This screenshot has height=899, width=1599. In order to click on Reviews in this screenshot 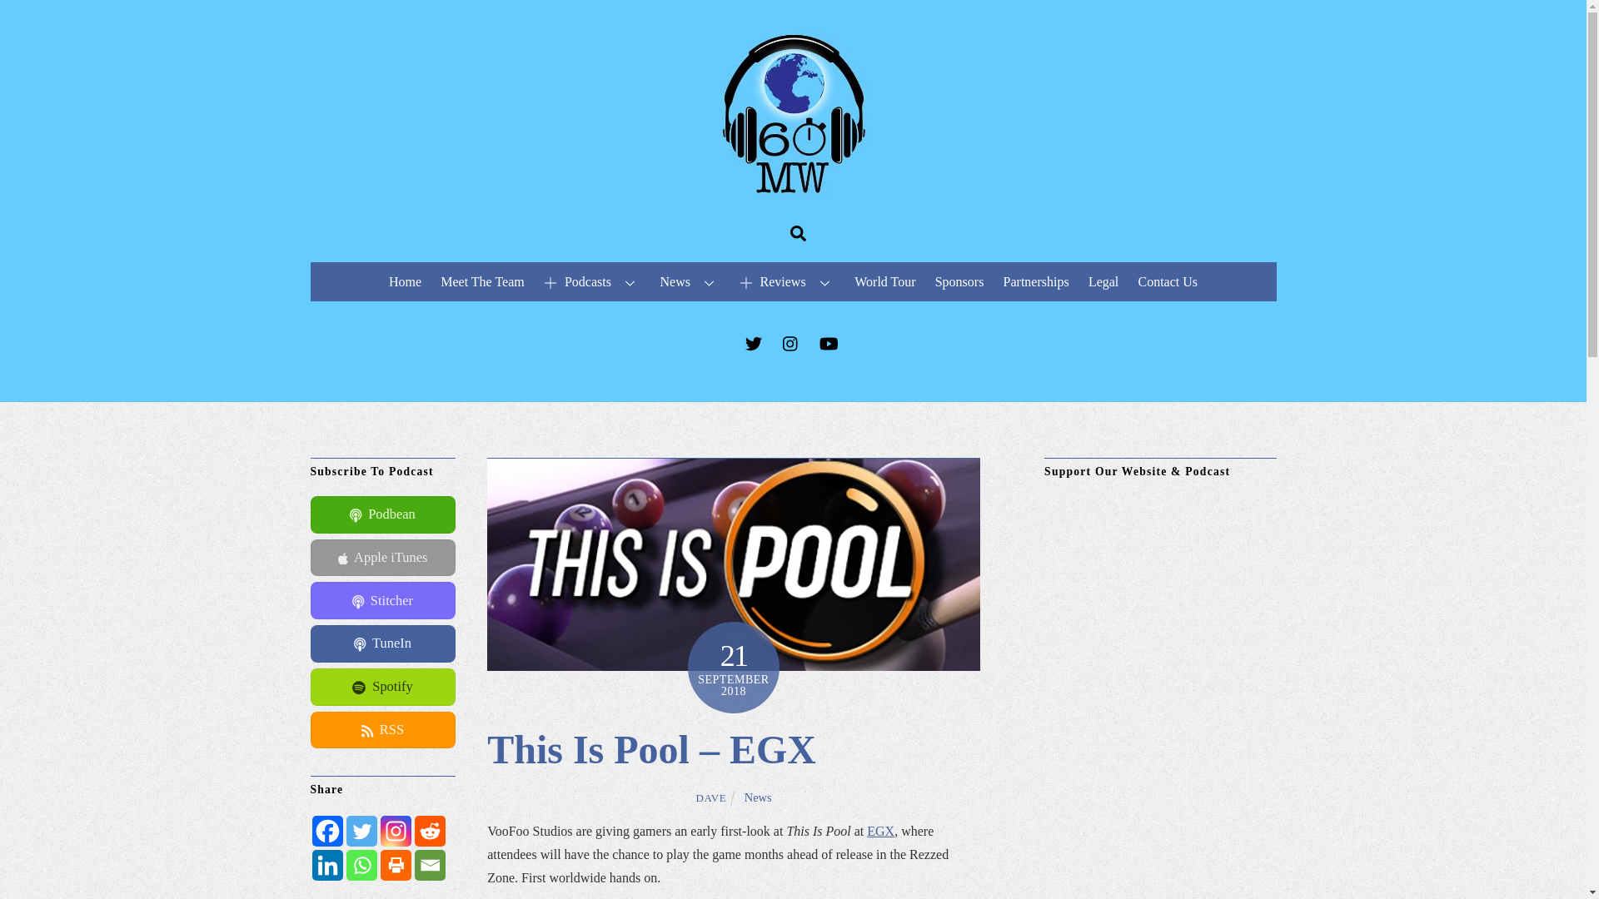, I will do `click(787, 281)`.